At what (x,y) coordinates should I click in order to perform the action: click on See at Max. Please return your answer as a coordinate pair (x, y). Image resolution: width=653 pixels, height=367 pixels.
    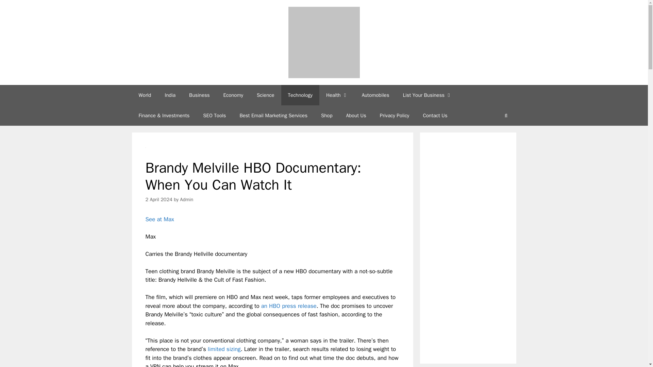
    Looking at the image, I should click on (160, 219).